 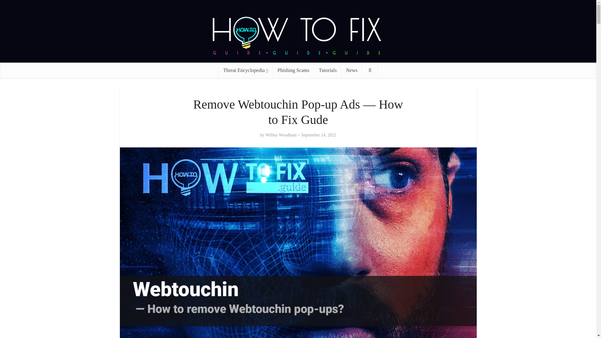 I want to click on Wilbur Woodham, so click(x=281, y=135).